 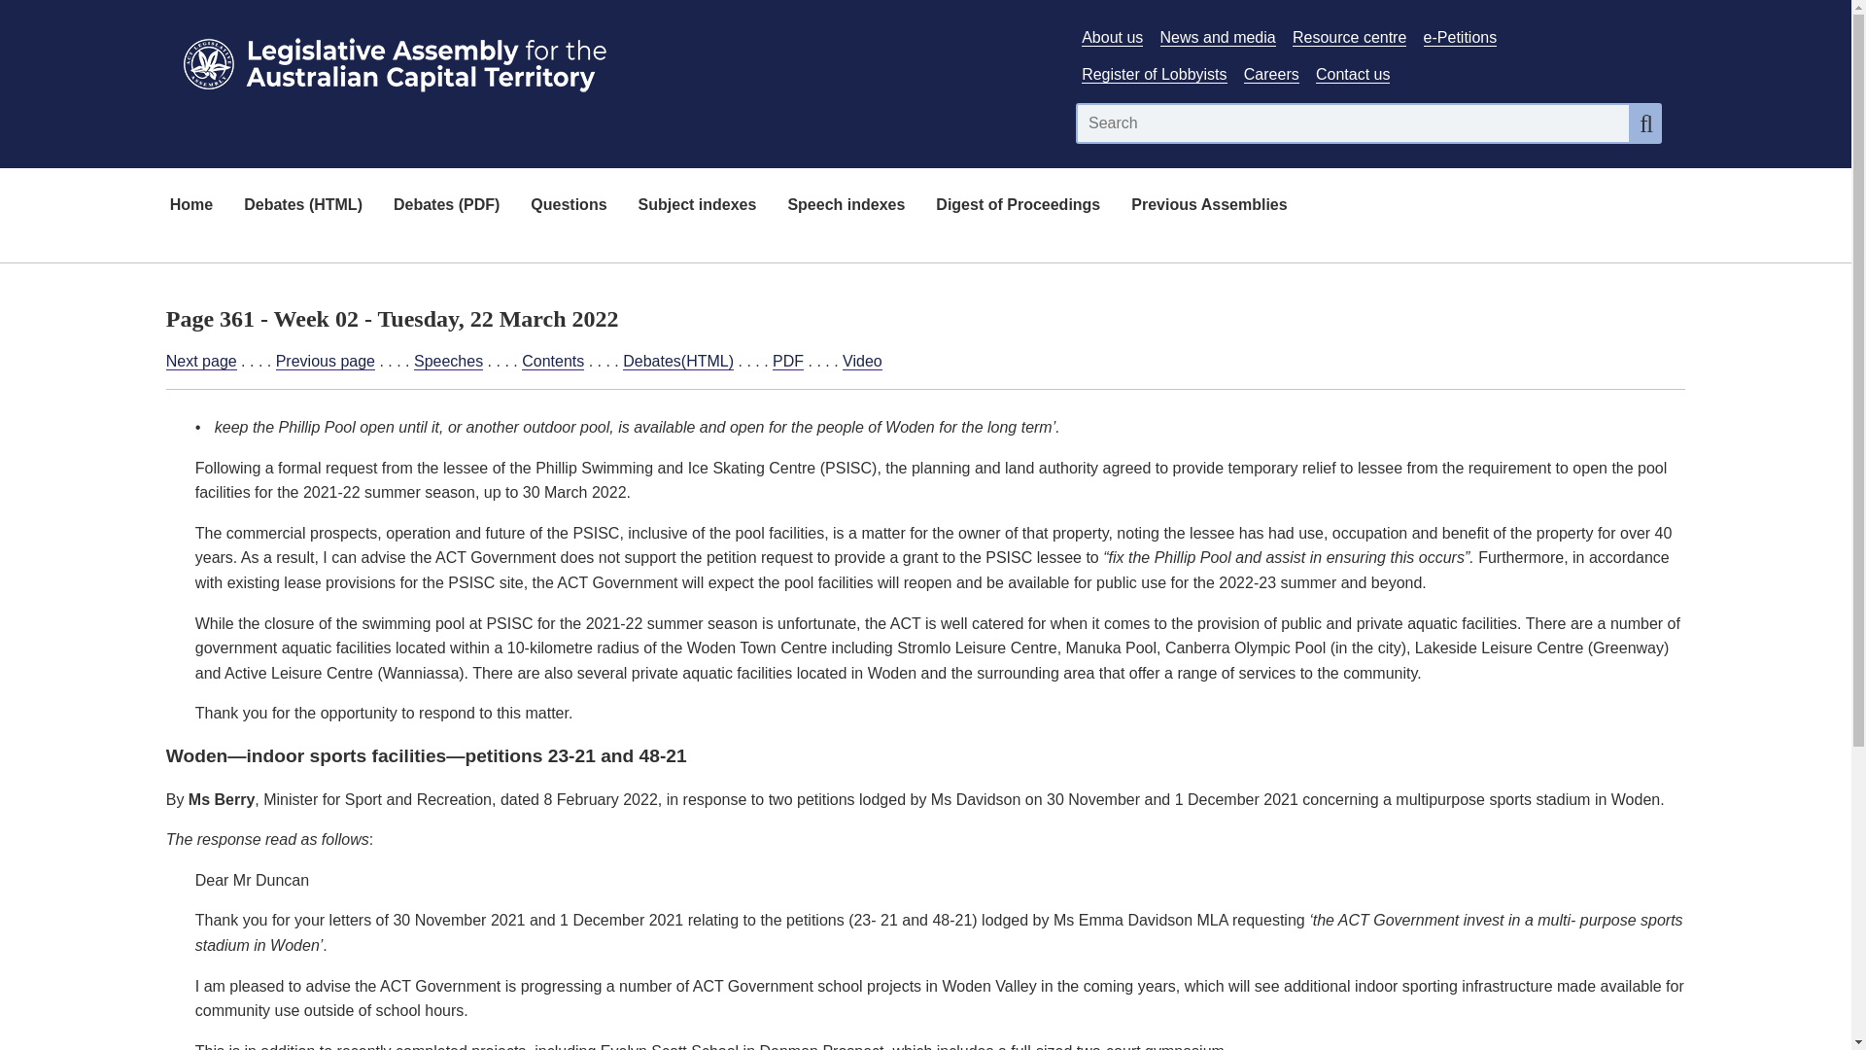 I want to click on About us, so click(x=1112, y=37).